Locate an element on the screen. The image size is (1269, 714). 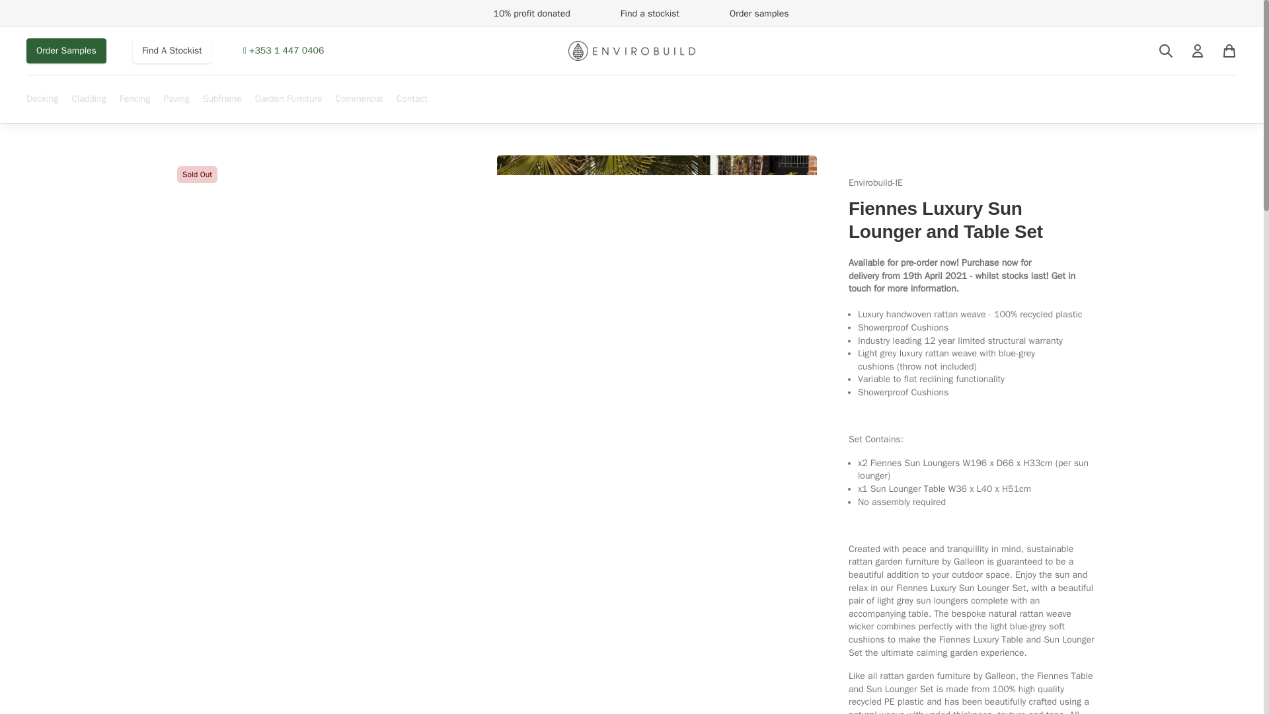
Fencing is located at coordinates (134, 106).